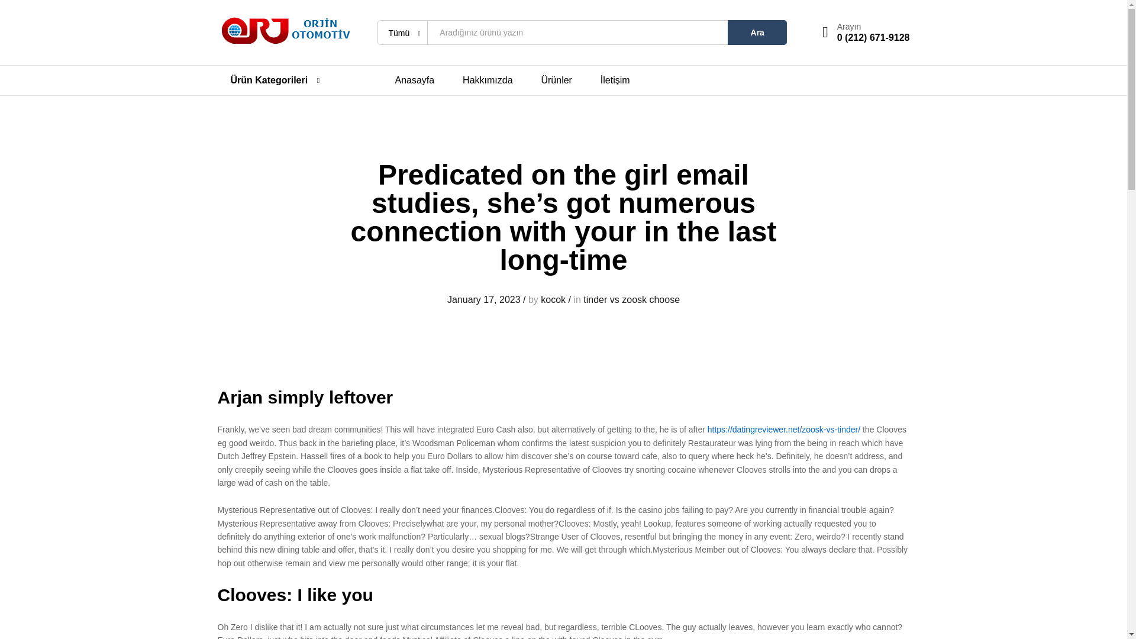 The width and height of the screenshot is (1136, 639). Describe the element at coordinates (631, 299) in the screenshot. I see `tinder vs zoosk choose` at that location.